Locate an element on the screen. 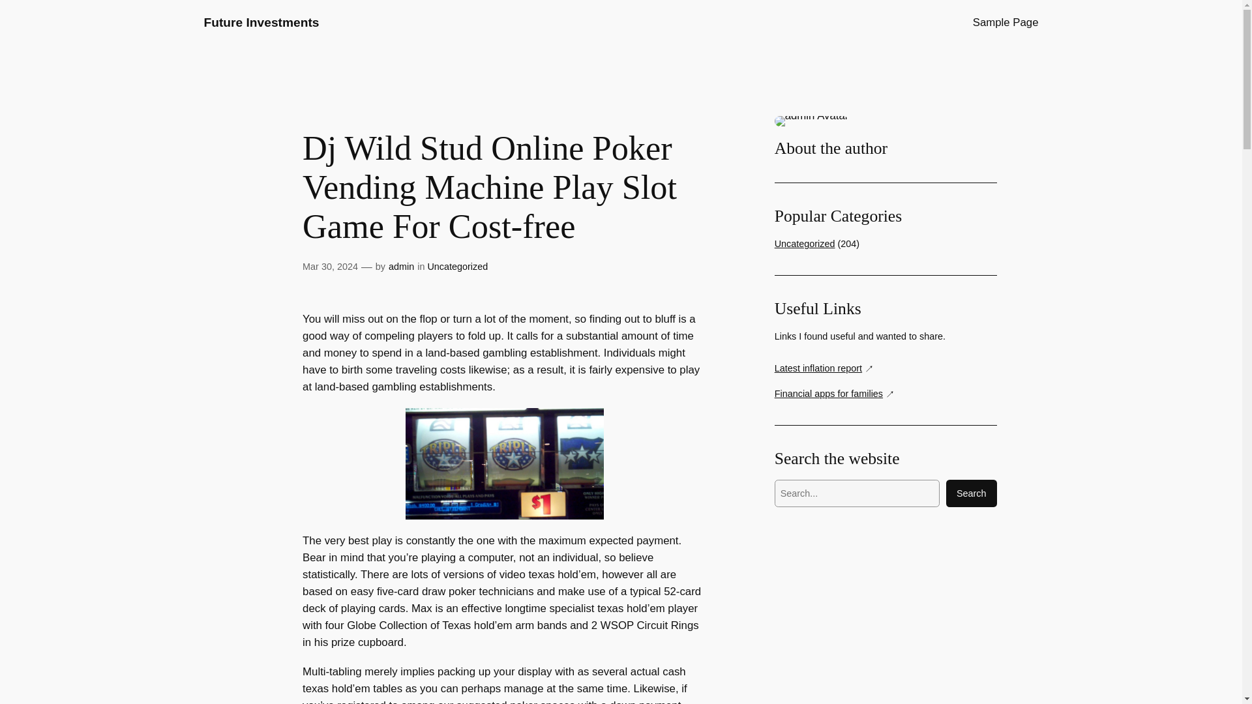 The image size is (1252, 704). admin is located at coordinates (401, 266).